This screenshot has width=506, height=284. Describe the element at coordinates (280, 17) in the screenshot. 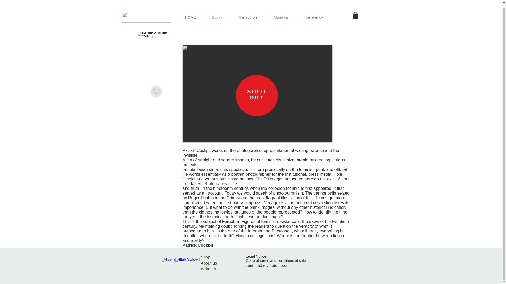

I see `About us` at that location.